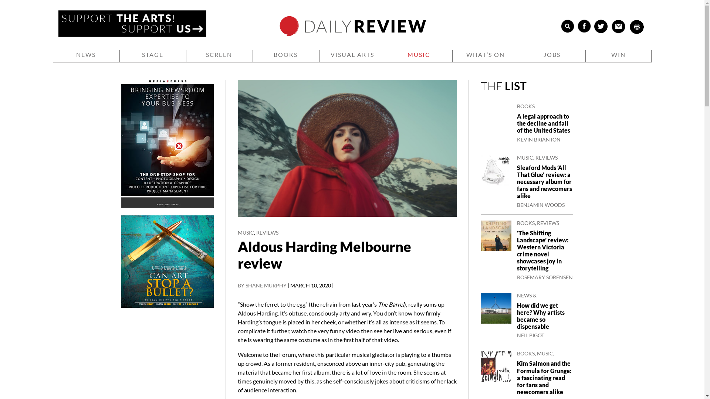 Image resolution: width=710 pixels, height=399 pixels. I want to click on SCREEN, so click(220, 56).